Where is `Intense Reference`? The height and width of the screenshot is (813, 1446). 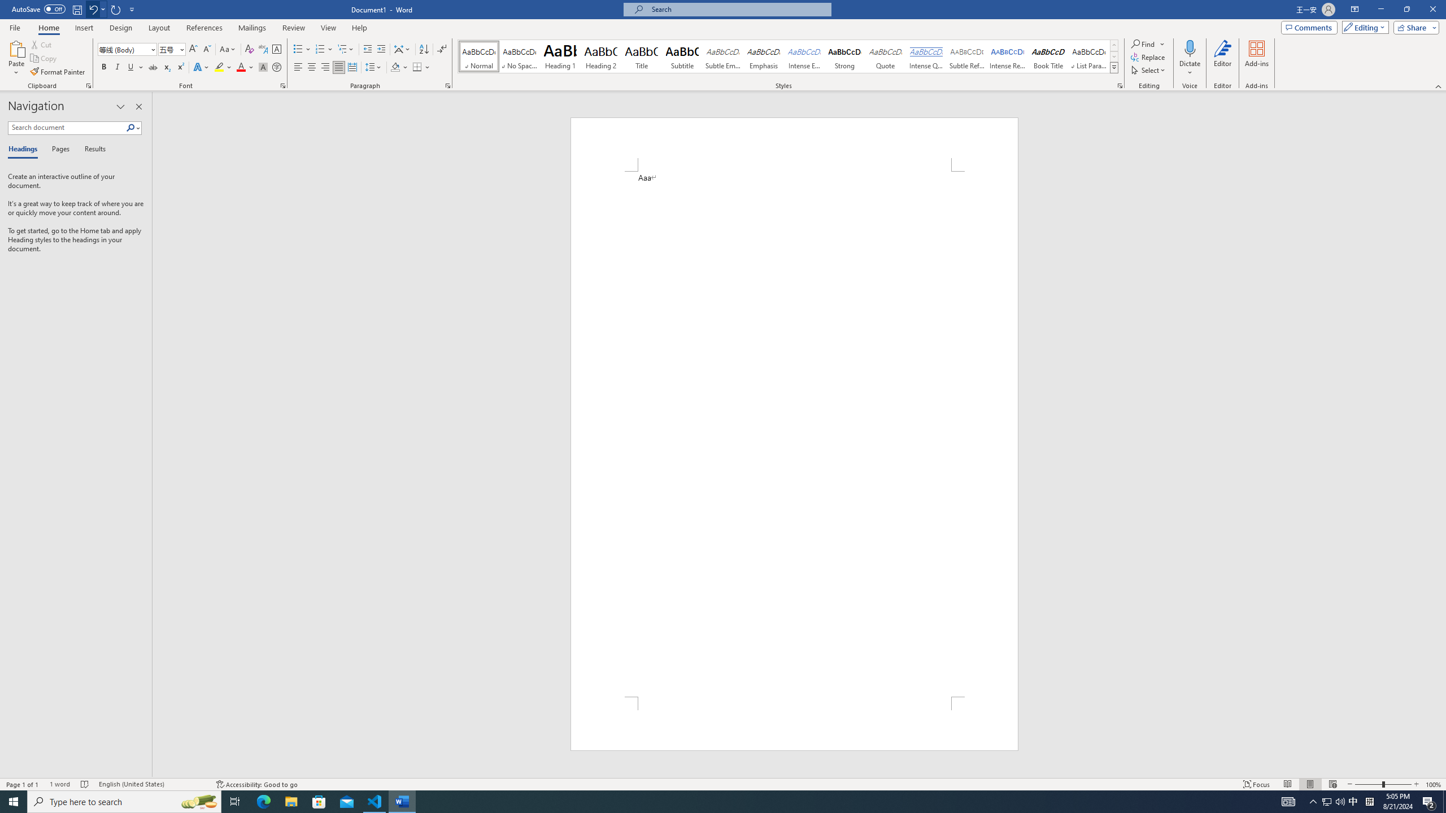 Intense Reference is located at coordinates (1008, 56).